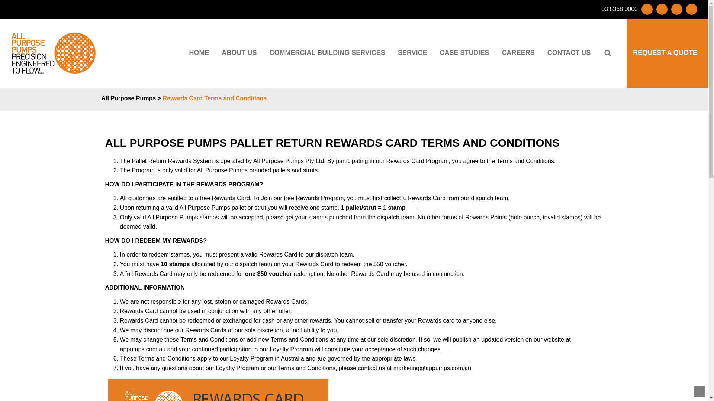  What do you see at coordinates (464, 53) in the screenshot?
I see `CASE STUDIES` at bounding box center [464, 53].